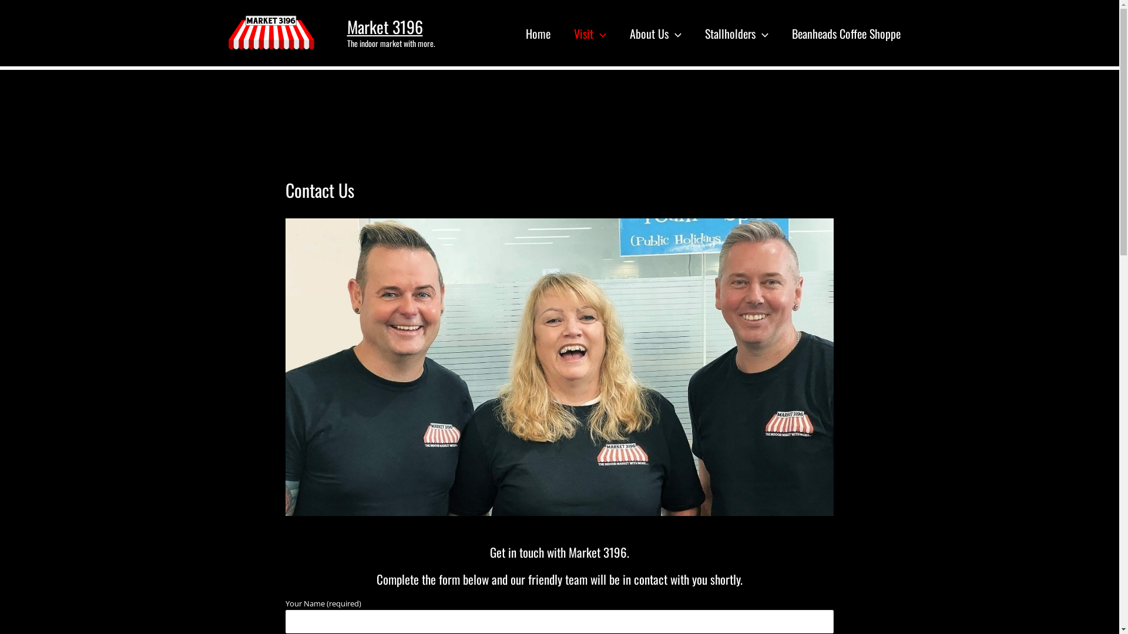  I want to click on Market 3196, so click(384, 27).